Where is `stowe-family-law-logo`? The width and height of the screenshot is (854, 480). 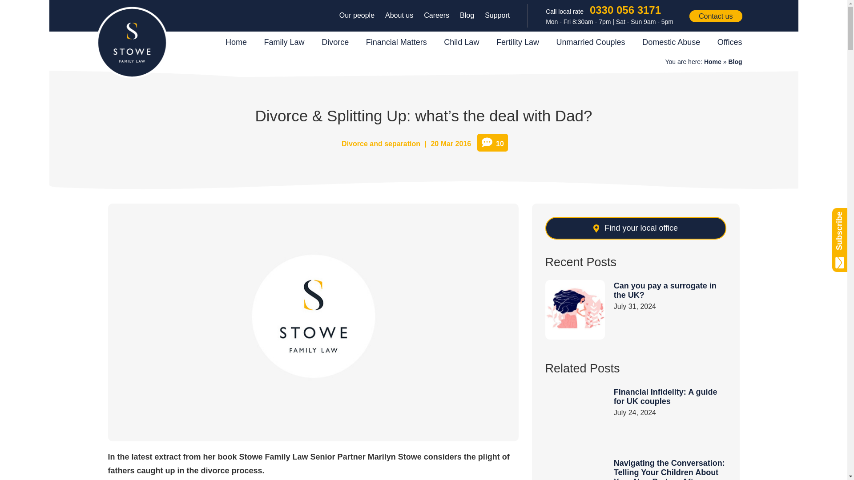
stowe-family-law-logo is located at coordinates (132, 43).